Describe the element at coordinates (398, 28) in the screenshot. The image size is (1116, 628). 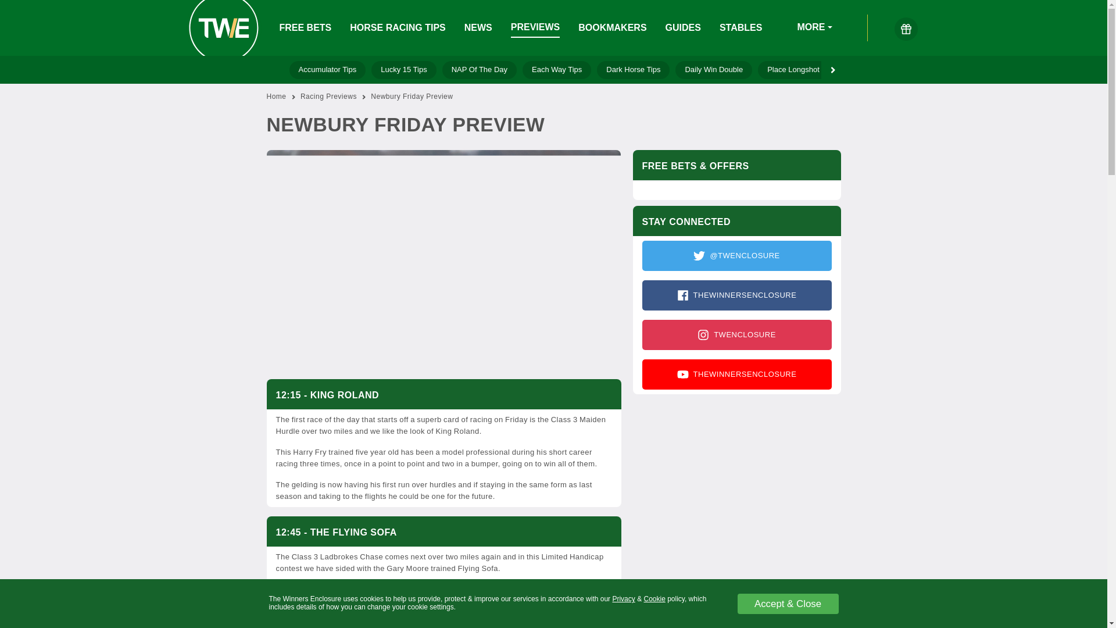
I see `HORSE RACING TIPS` at that location.